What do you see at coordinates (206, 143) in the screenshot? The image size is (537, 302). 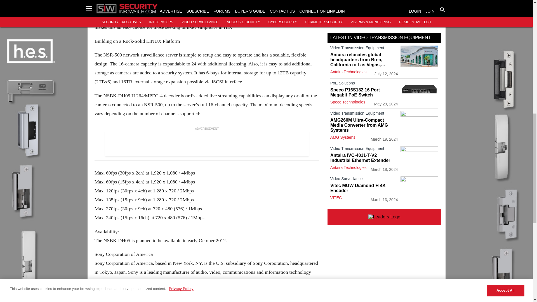 I see `3rd party ad content` at bounding box center [206, 143].